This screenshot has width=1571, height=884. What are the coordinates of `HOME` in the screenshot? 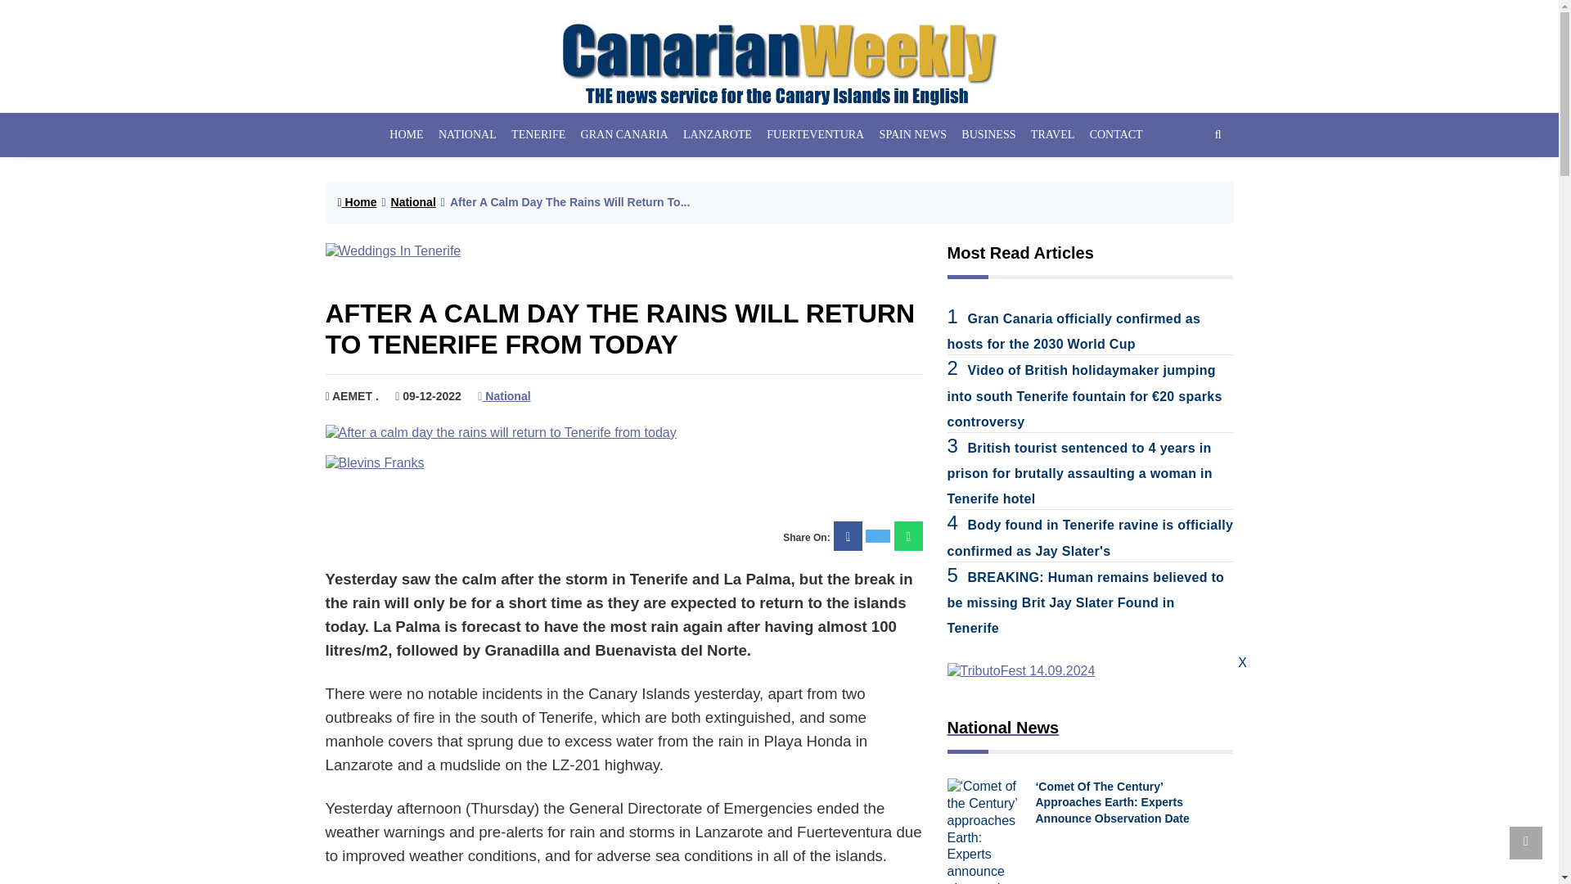 It's located at (406, 135).